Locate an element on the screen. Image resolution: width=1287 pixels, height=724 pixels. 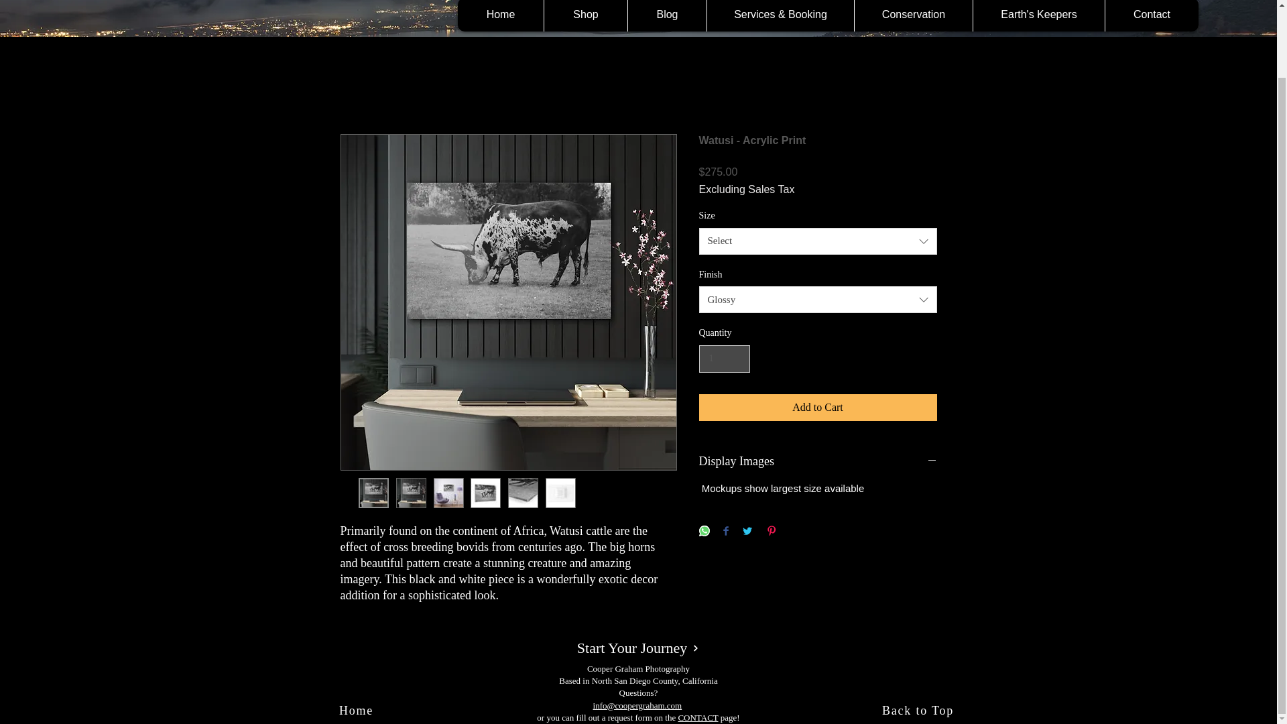
1 is located at coordinates (724, 359).